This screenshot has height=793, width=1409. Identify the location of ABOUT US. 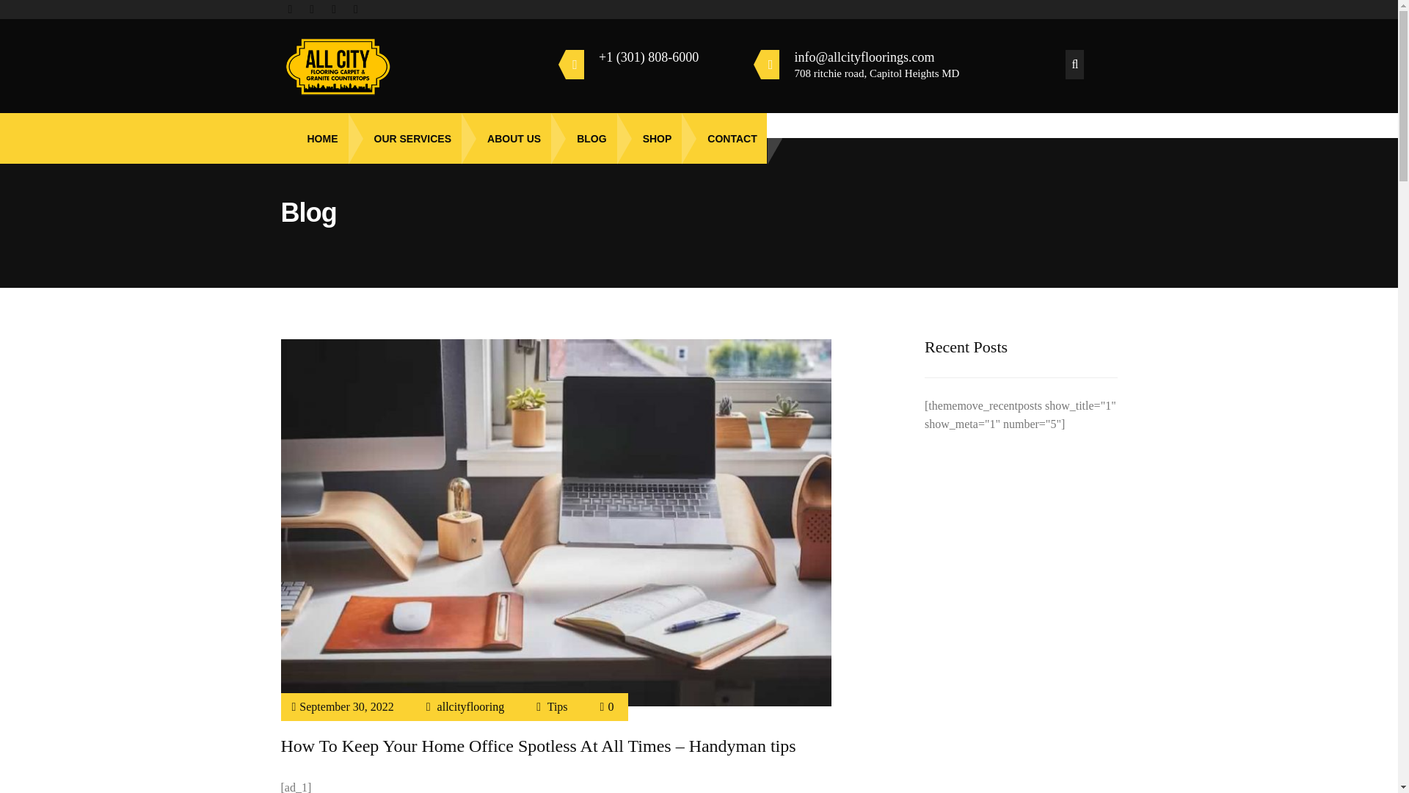
(505, 138).